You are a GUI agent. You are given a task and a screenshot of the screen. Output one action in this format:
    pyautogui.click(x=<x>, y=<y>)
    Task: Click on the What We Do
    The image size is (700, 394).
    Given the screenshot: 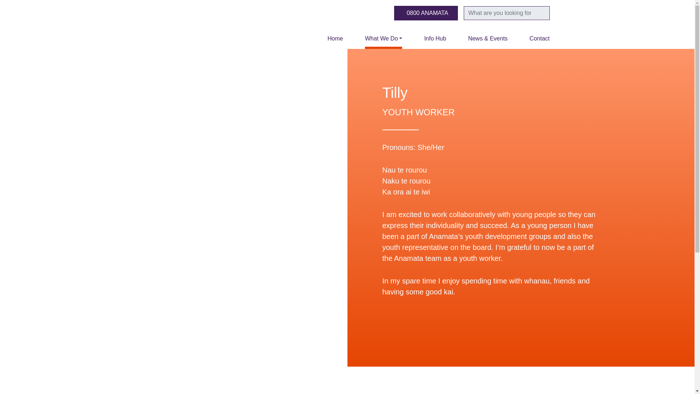 What is the action you would take?
    pyautogui.click(x=384, y=37)
    